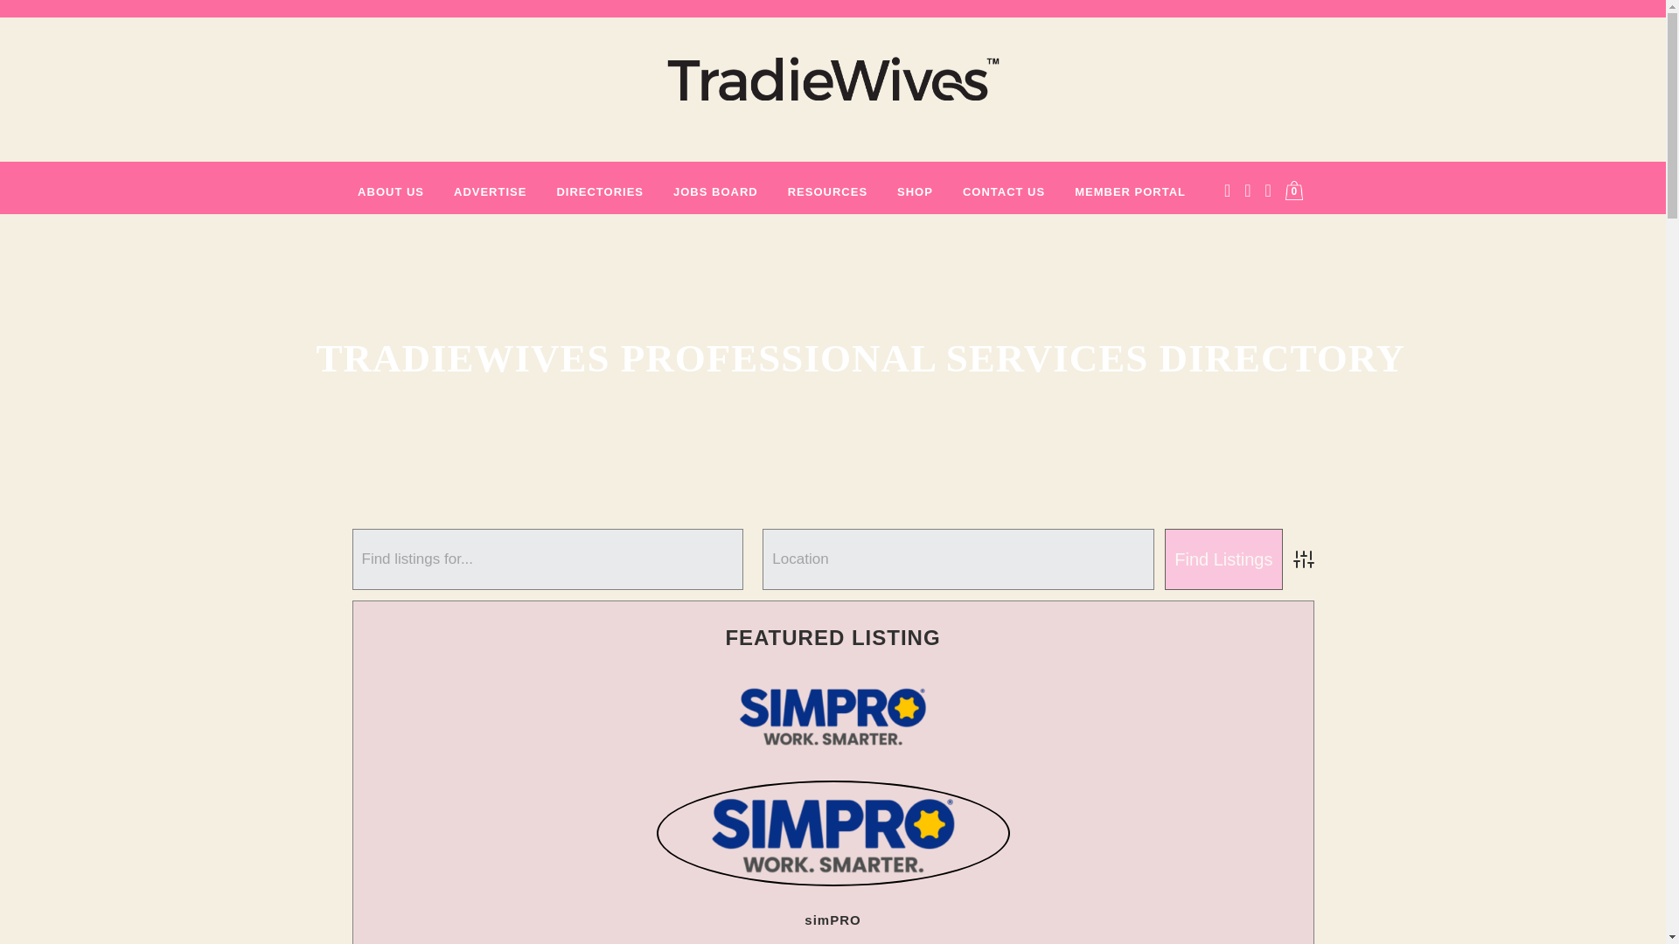 The width and height of the screenshot is (1679, 944). I want to click on MEMBER PORTAL, so click(1130, 192).